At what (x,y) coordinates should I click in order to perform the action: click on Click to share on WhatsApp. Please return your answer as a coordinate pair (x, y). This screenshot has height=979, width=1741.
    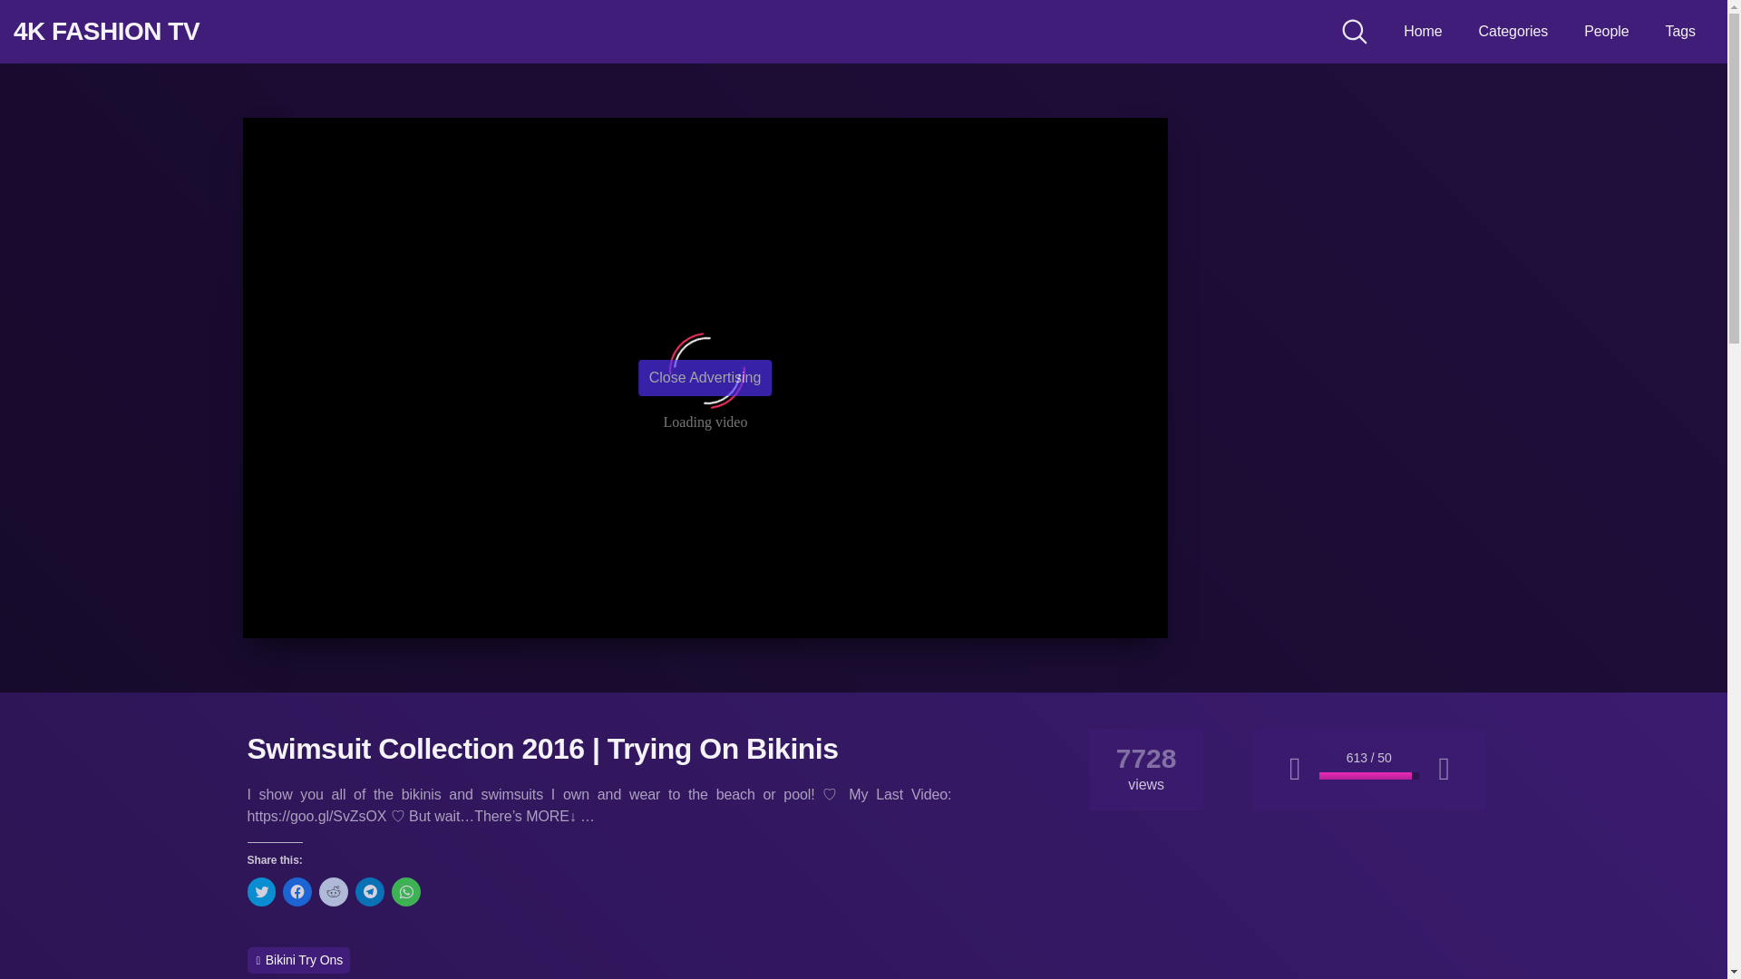
    Looking at the image, I should click on (406, 892).